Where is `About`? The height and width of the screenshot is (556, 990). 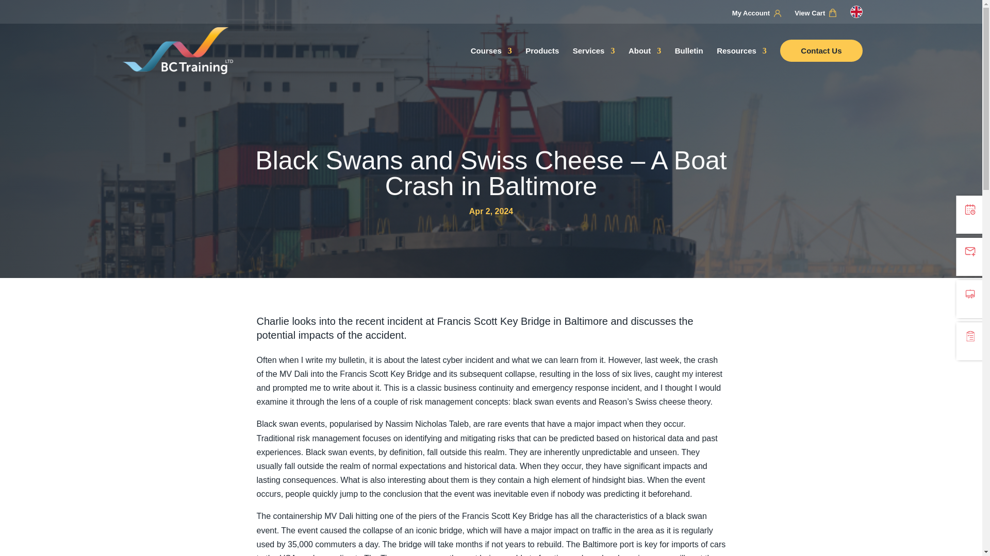
About is located at coordinates (645, 63).